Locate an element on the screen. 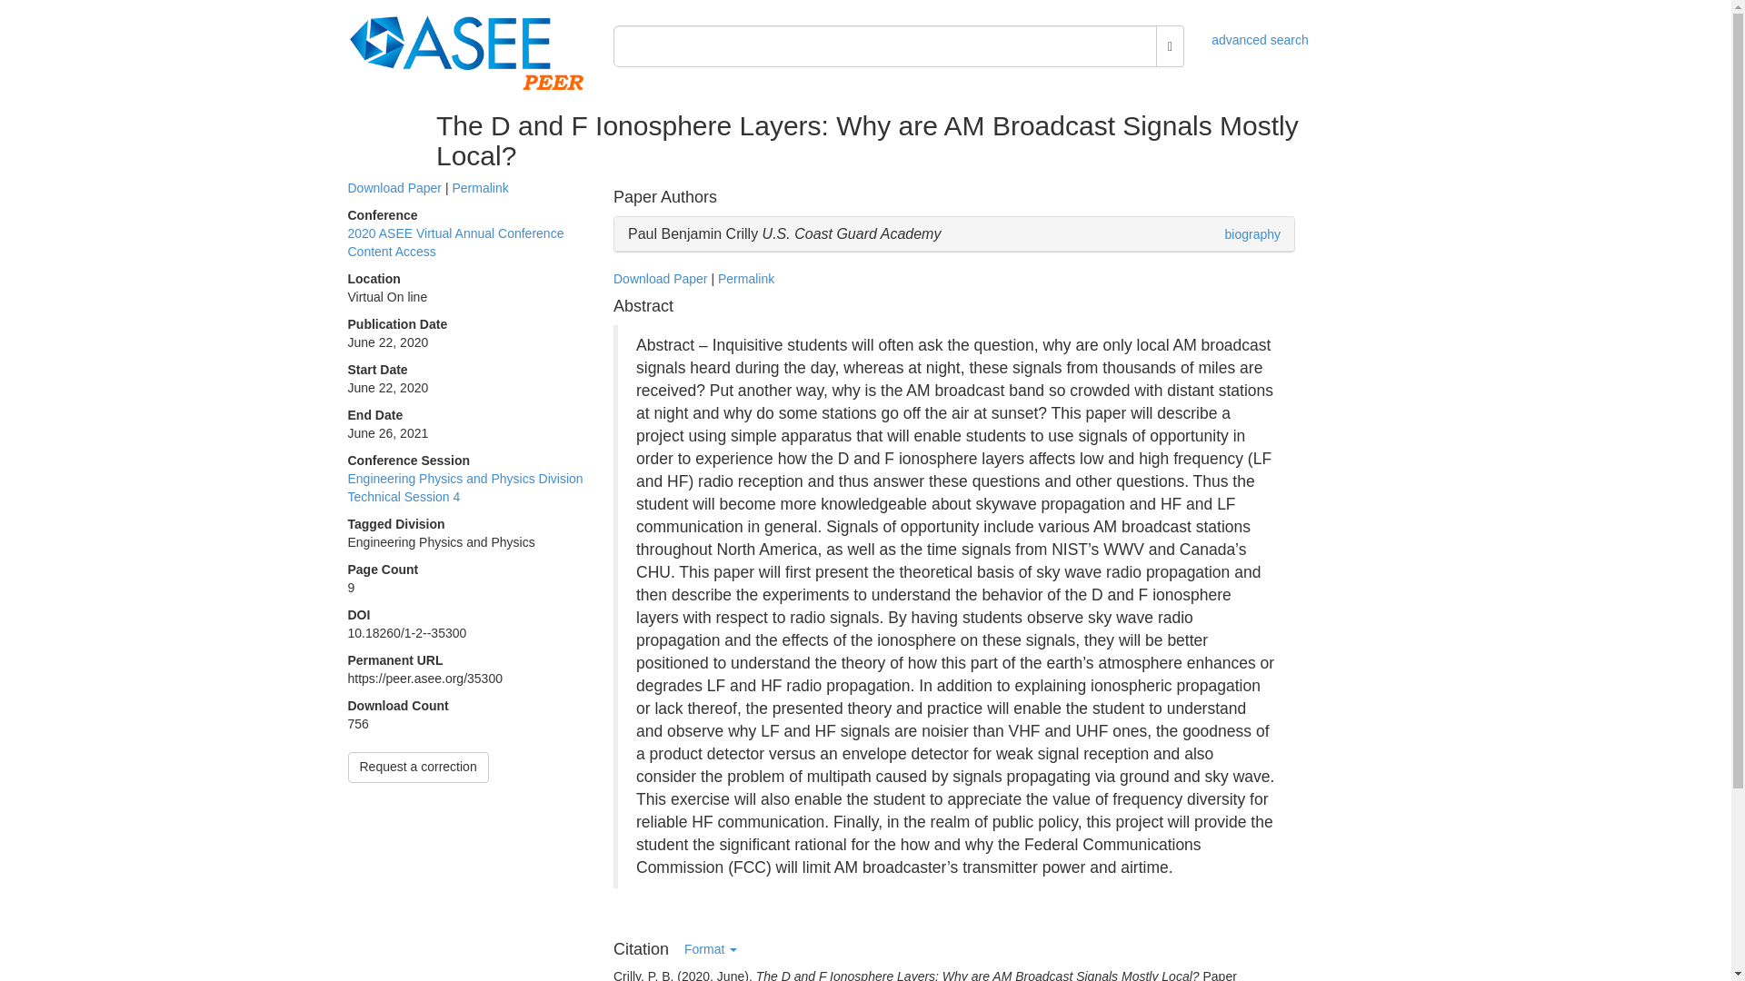  Download Paper is located at coordinates (394, 187).